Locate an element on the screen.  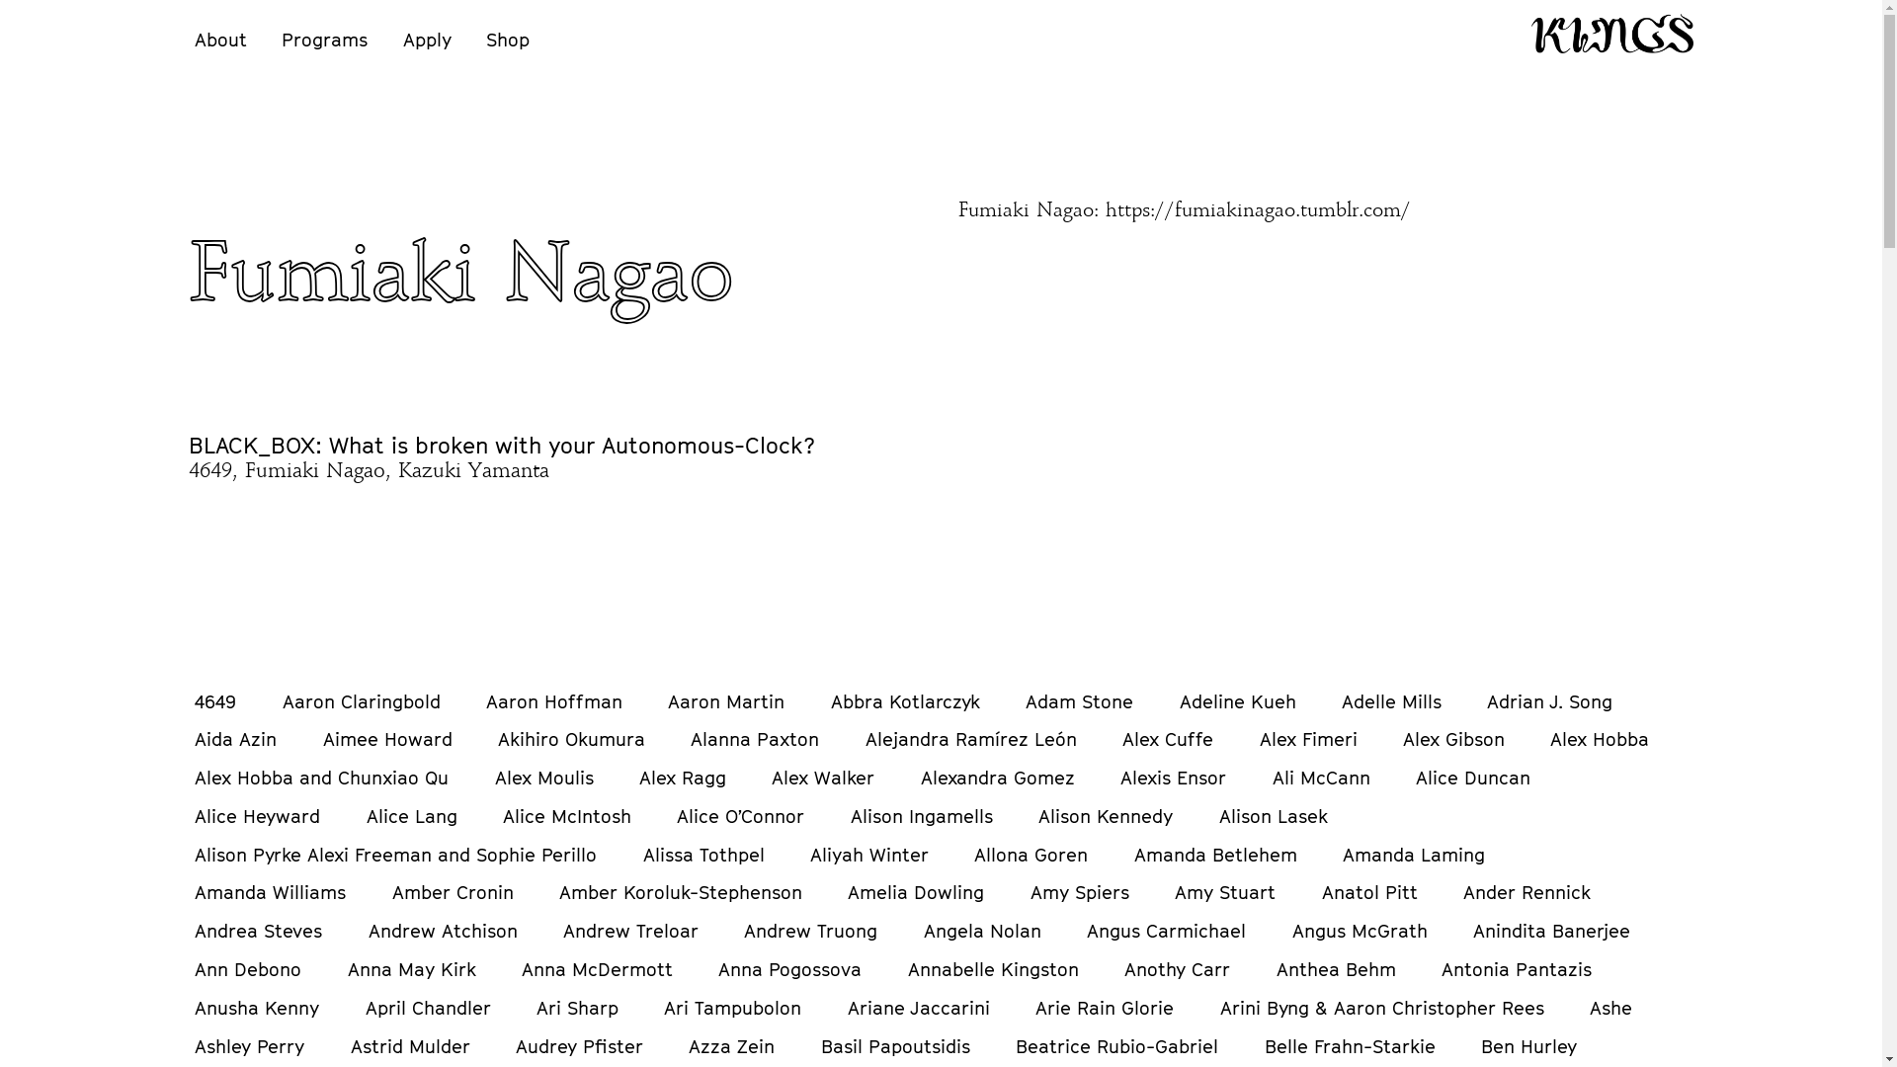
Antonia Pantazis is located at coordinates (1517, 969).